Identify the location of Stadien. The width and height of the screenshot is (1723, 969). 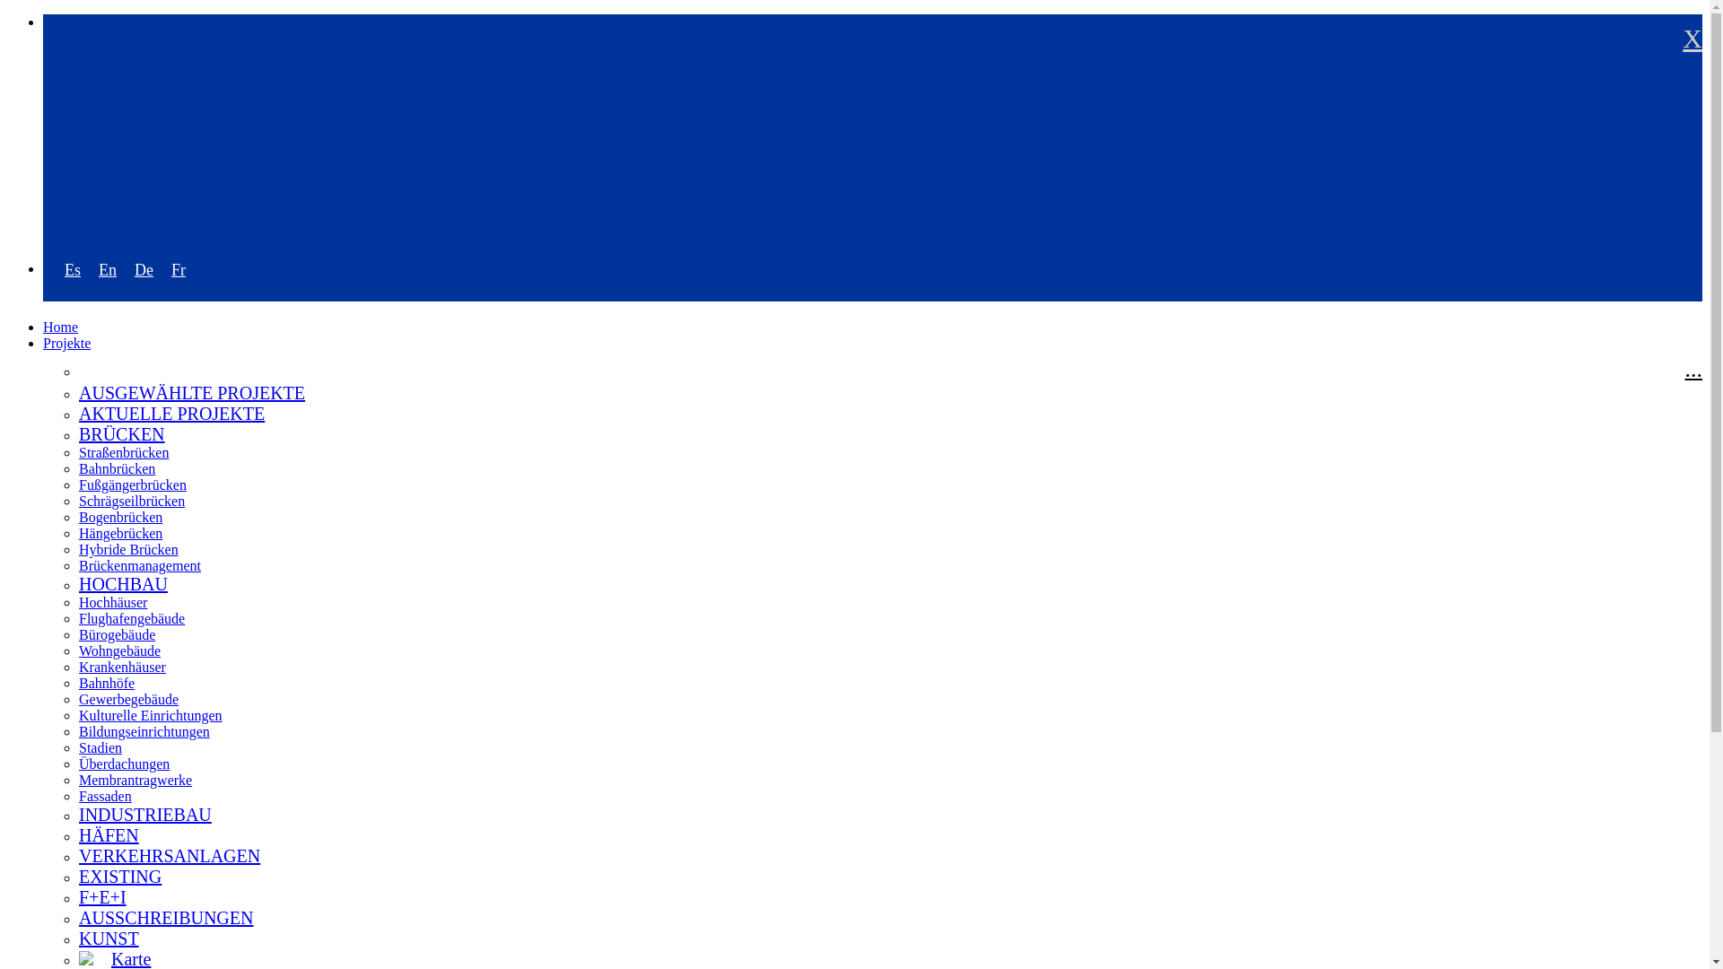
(101, 748).